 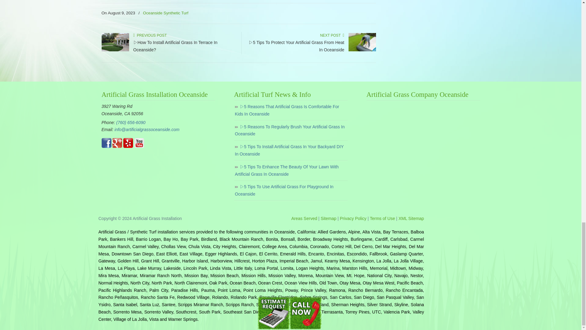 I want to click on Oceanside Synthetic Turf, so click(x=166, y=13).